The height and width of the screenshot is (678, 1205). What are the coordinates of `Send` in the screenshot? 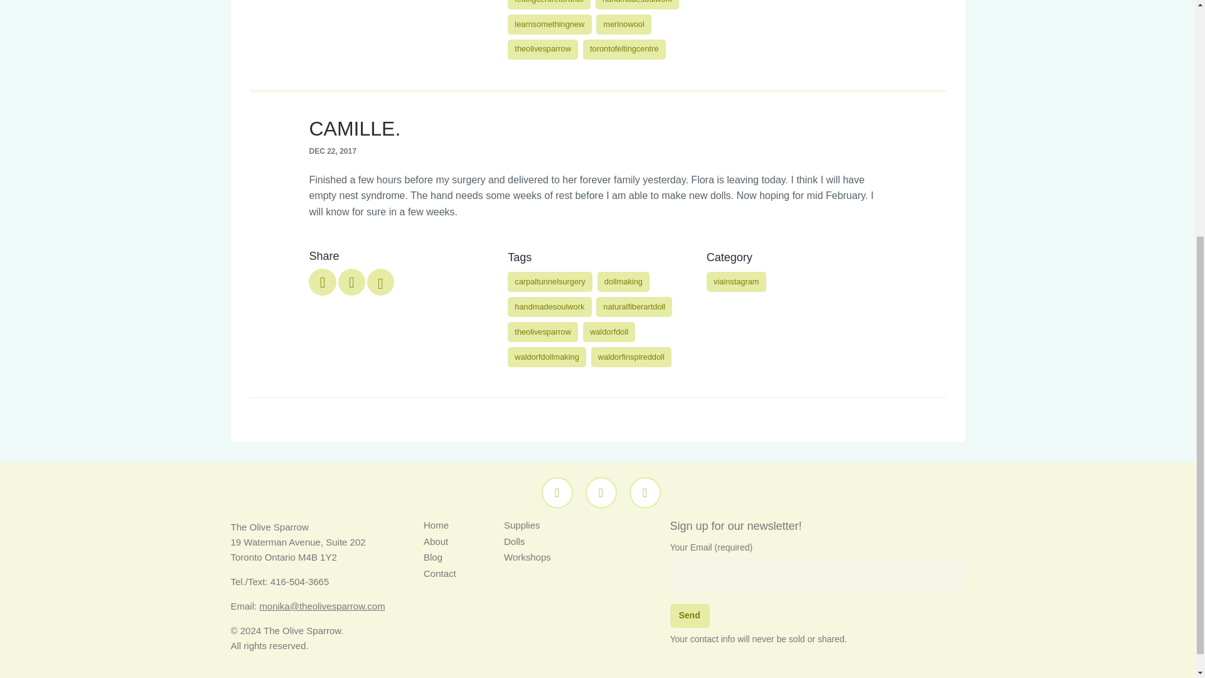 It's located at (689, 616).